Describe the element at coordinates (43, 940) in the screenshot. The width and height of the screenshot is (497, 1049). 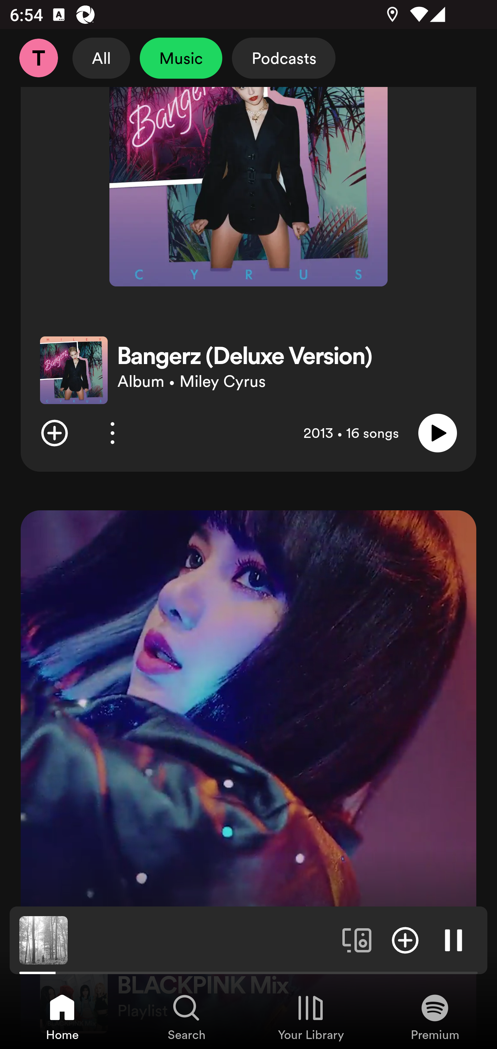
I see `The cover art of the currently playing track` at that location.